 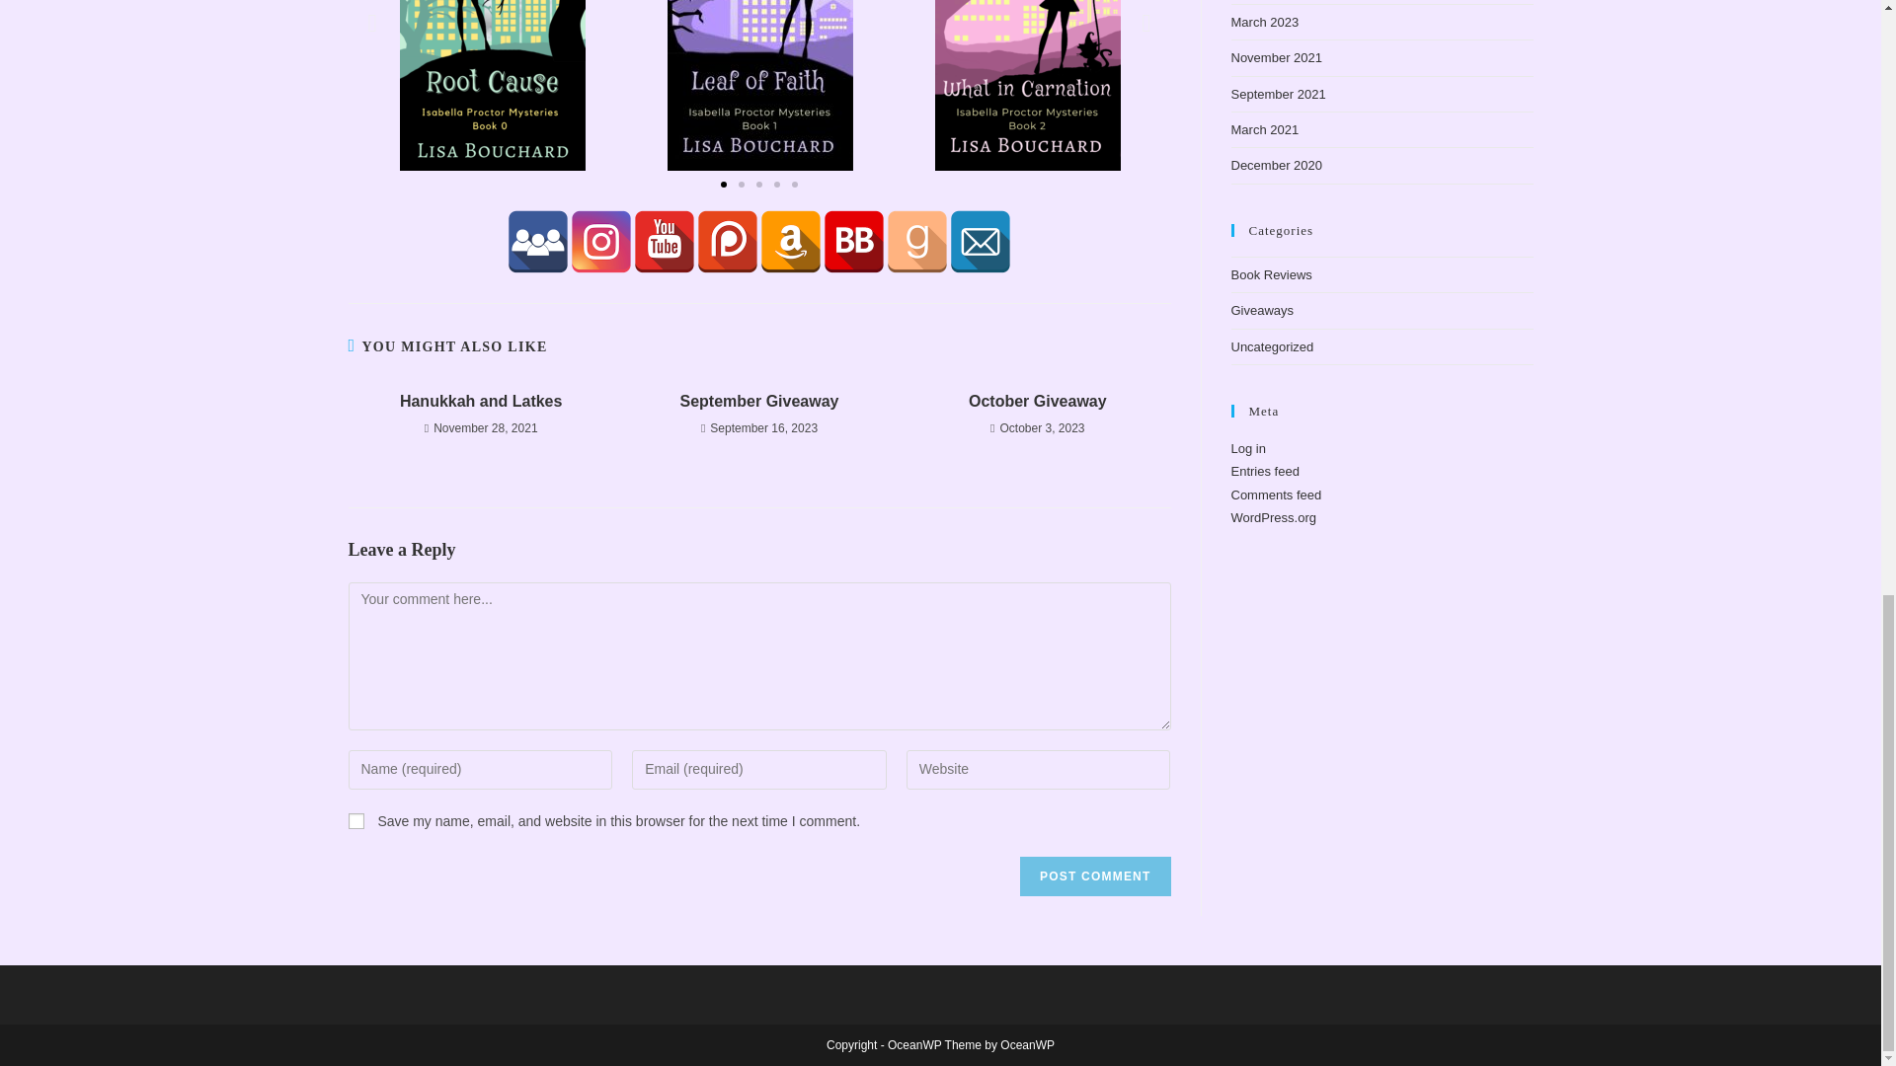 What do you see at coordinates (355, 821) in the screenshot?
I see `yes` at bounding box center [355, 821].